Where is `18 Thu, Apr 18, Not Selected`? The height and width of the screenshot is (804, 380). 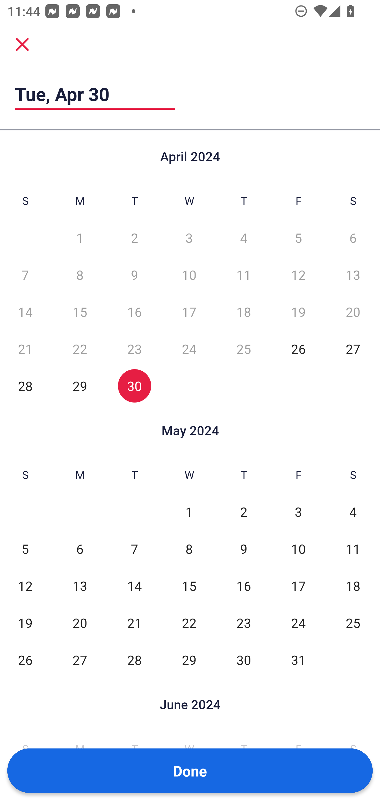
18 Thu, Apr 18, Not Selected is located at coordinates (244, 312).